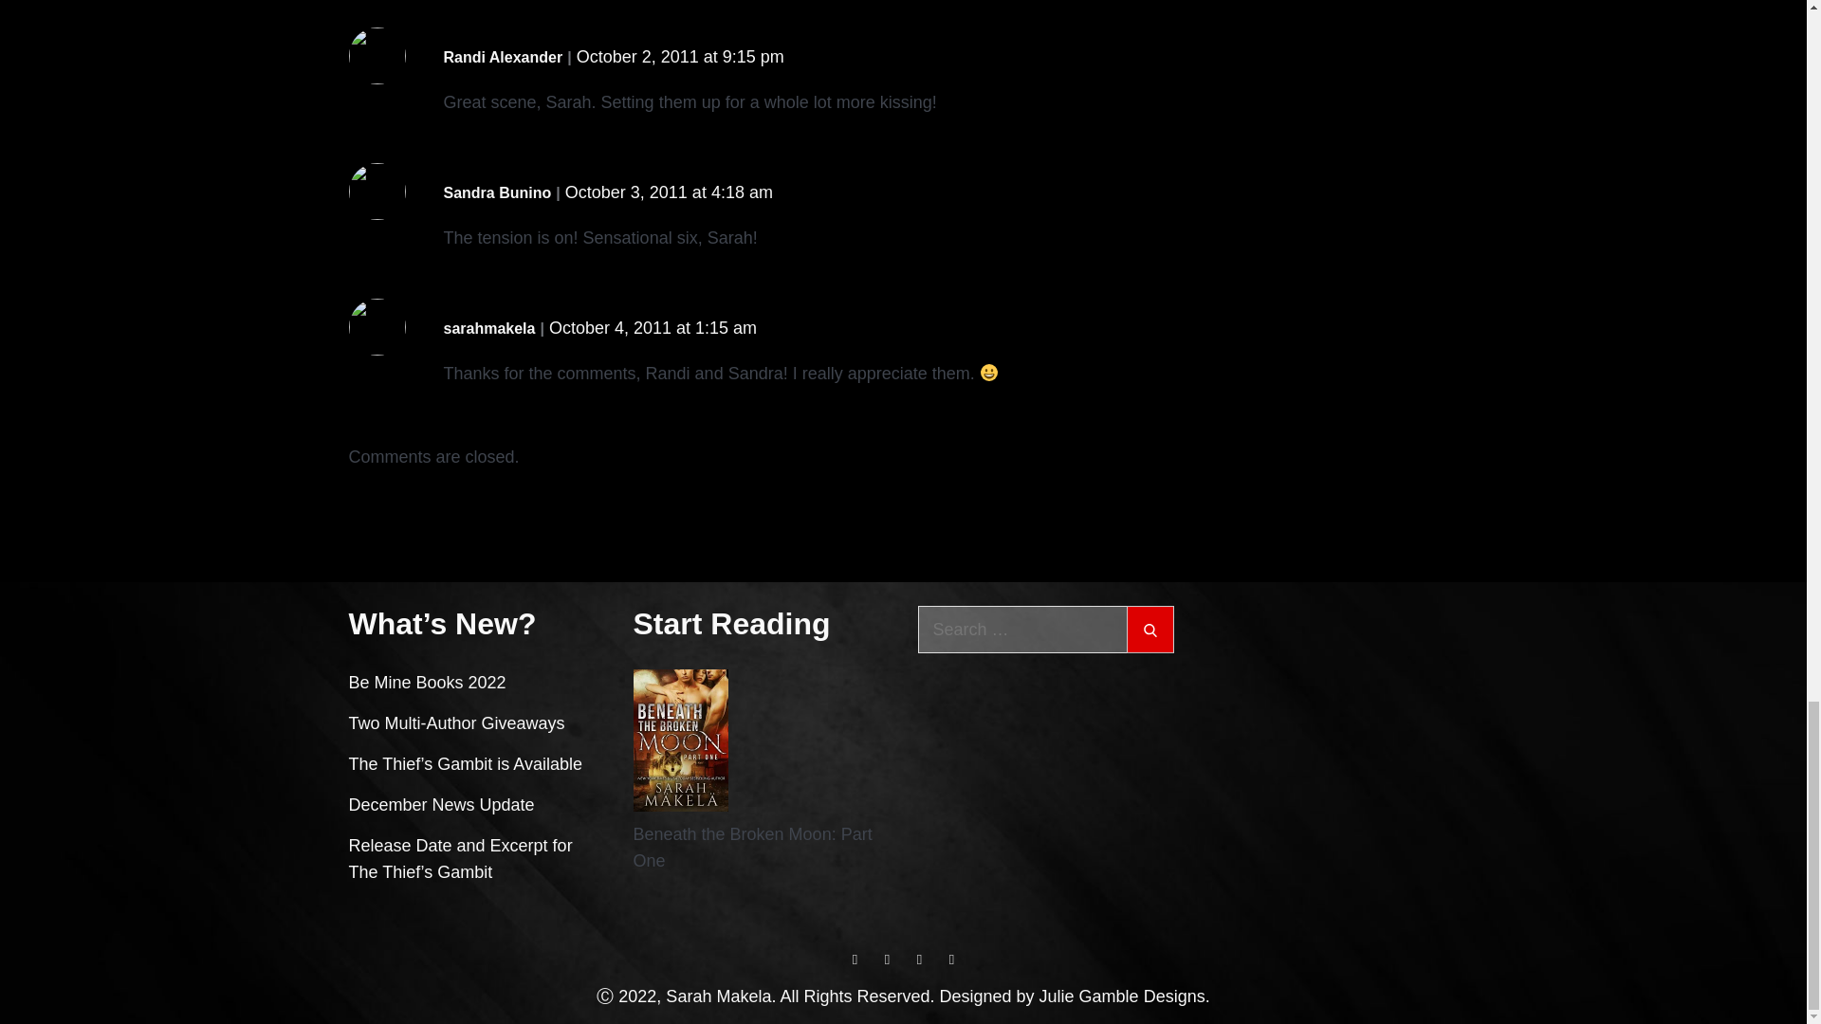 Image resolution: width=1821 pixels, height=1024 pixels. Describe the element at coordinates (497, 193) in the screenshot. I see `Sandra Bunino` at that location.